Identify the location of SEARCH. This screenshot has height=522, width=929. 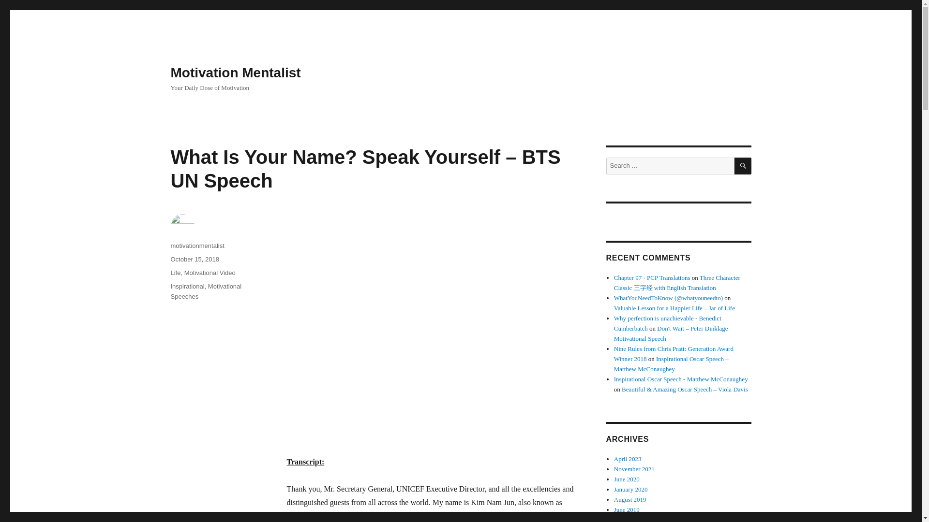
(743, 166).